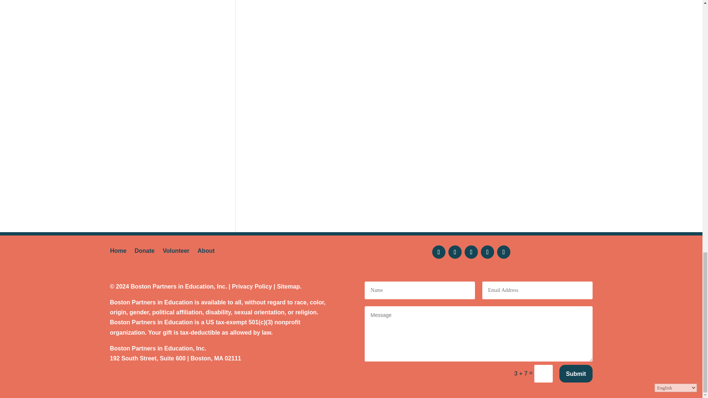 The width and height of the screenshot is (708, 398). I want to click on Follow on LinkedIn, so click(504, 252).